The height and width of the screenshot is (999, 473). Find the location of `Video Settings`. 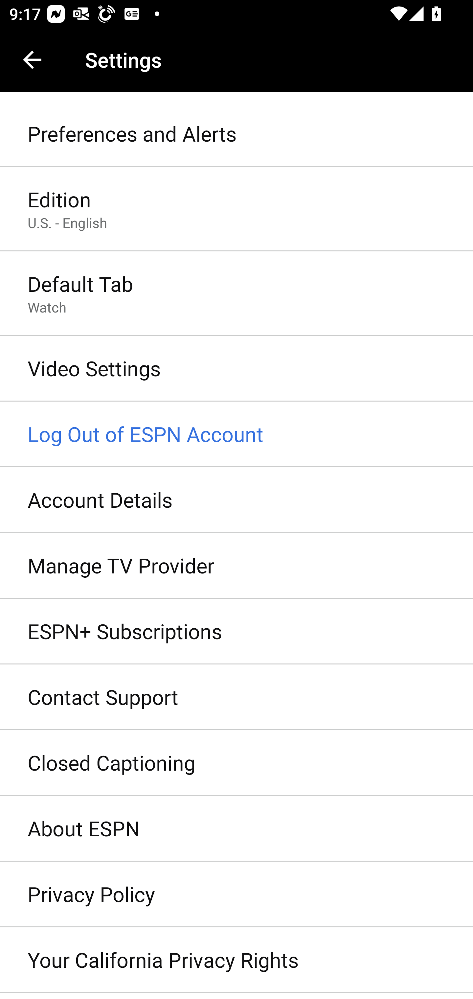

Video Settings is located at coordinates (236, 369).